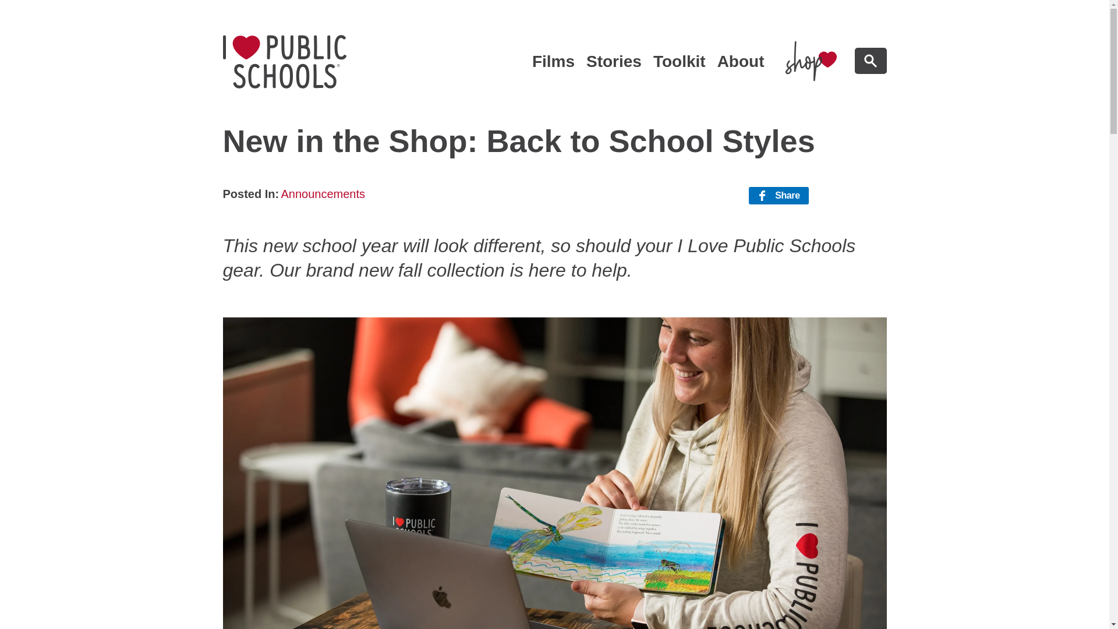  What do you see at coordinates (811, 61) in the screenshot?
I see `Announcements` at bounding box center [811, 61].